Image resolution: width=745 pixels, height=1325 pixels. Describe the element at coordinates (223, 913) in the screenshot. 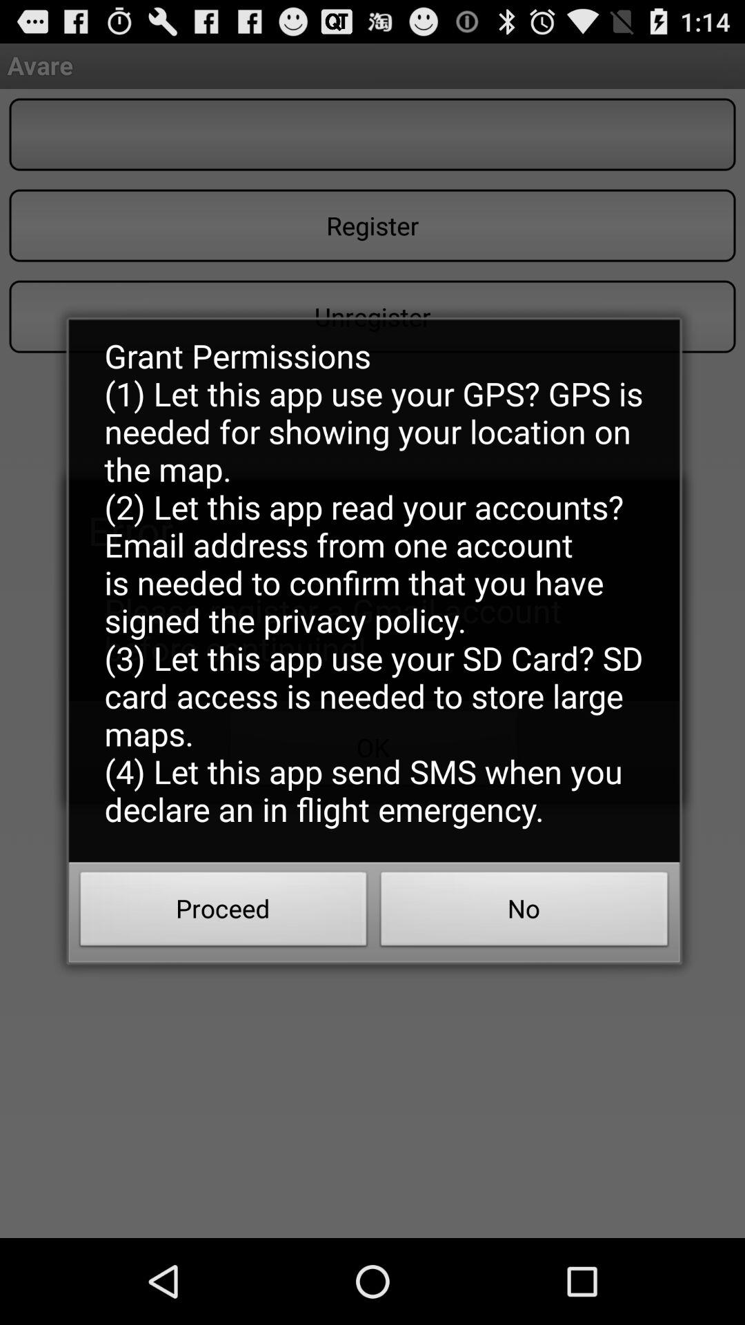

I see `select icon below the grant permissions 1 app` at that location.